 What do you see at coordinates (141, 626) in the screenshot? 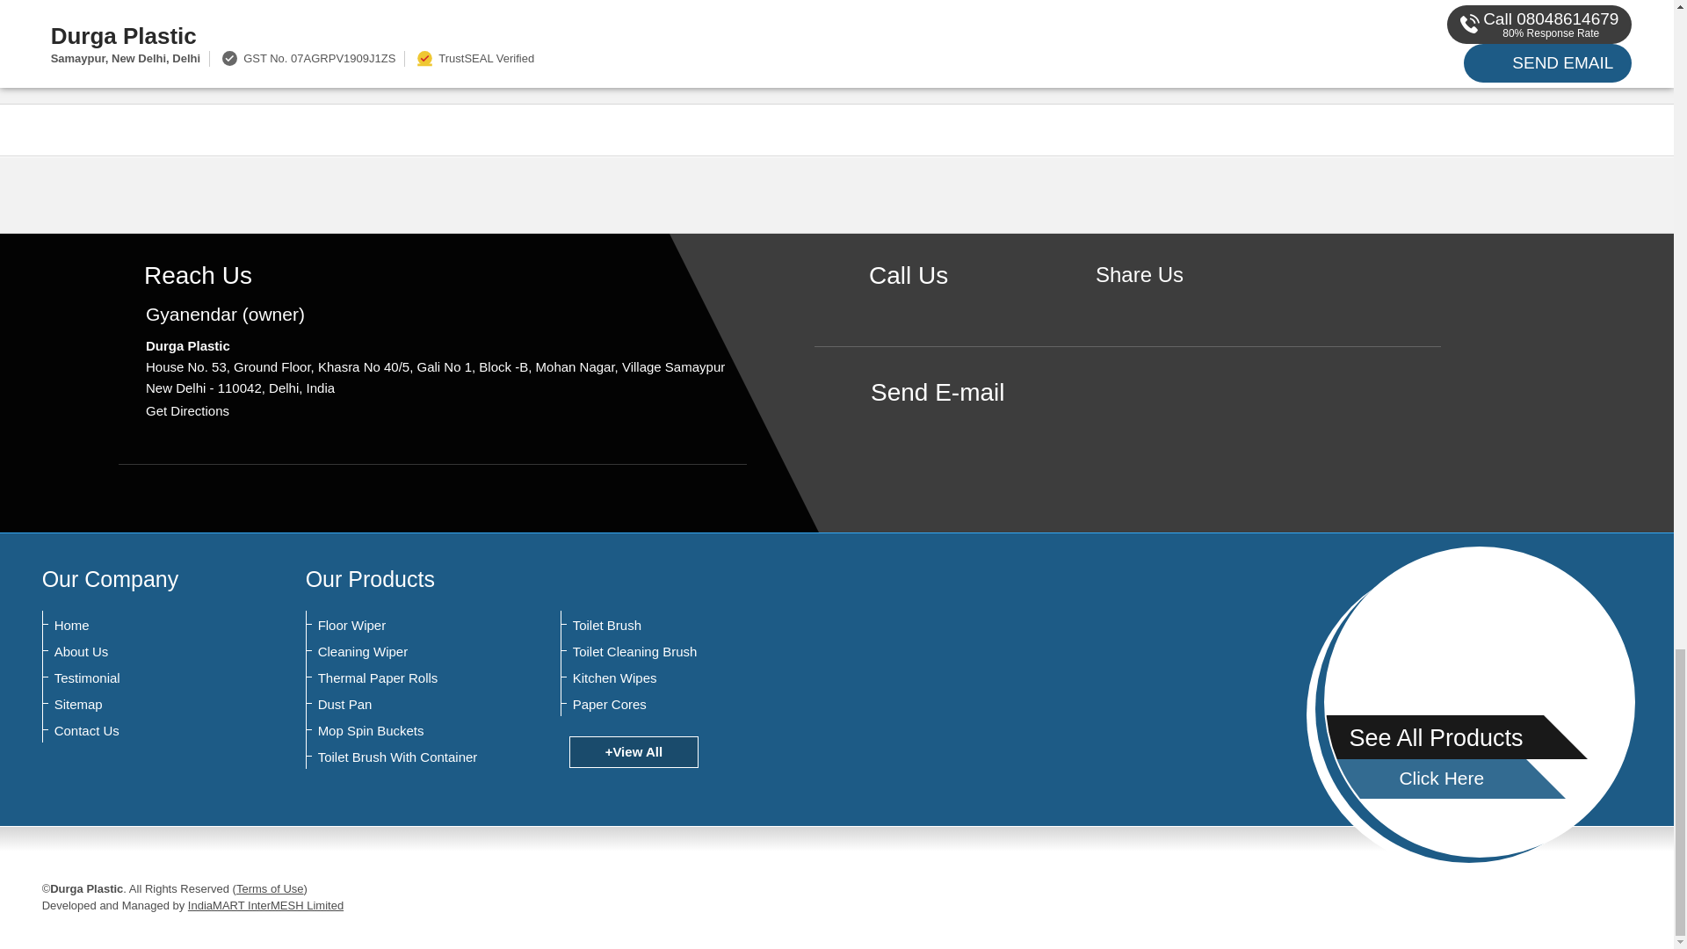
I see `Home` at bounding box center [141, 626].